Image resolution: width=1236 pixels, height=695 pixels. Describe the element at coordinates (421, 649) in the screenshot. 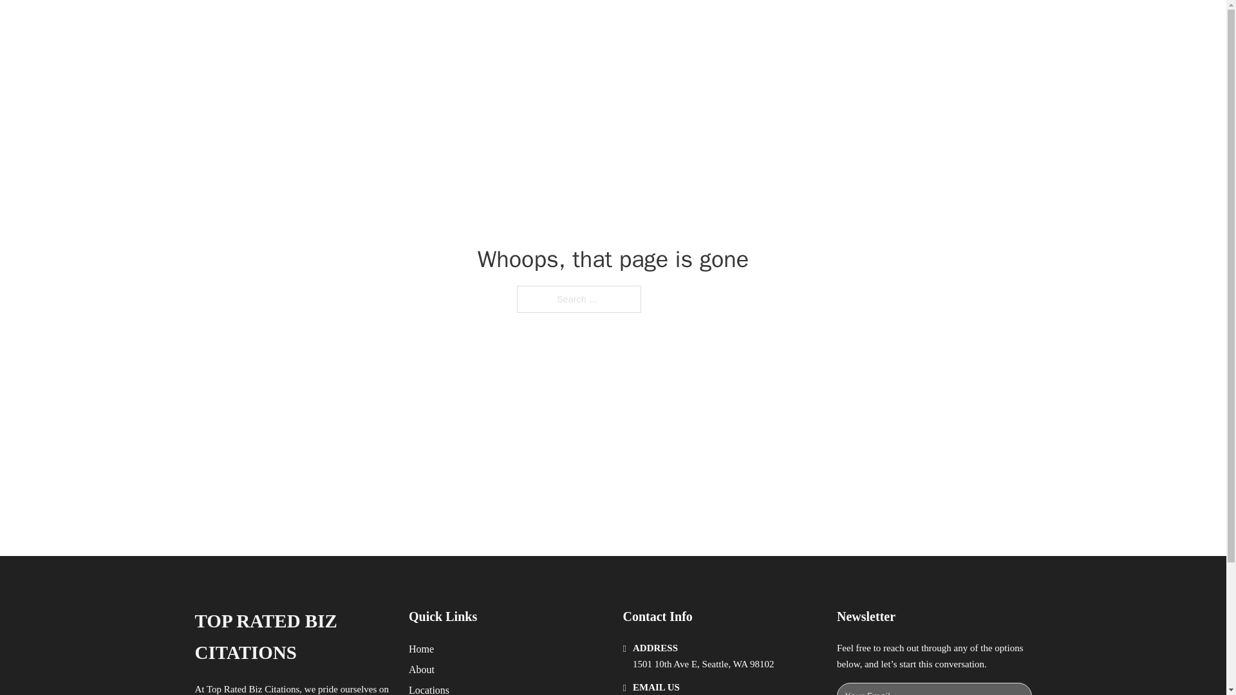

I see `Home` at that location.